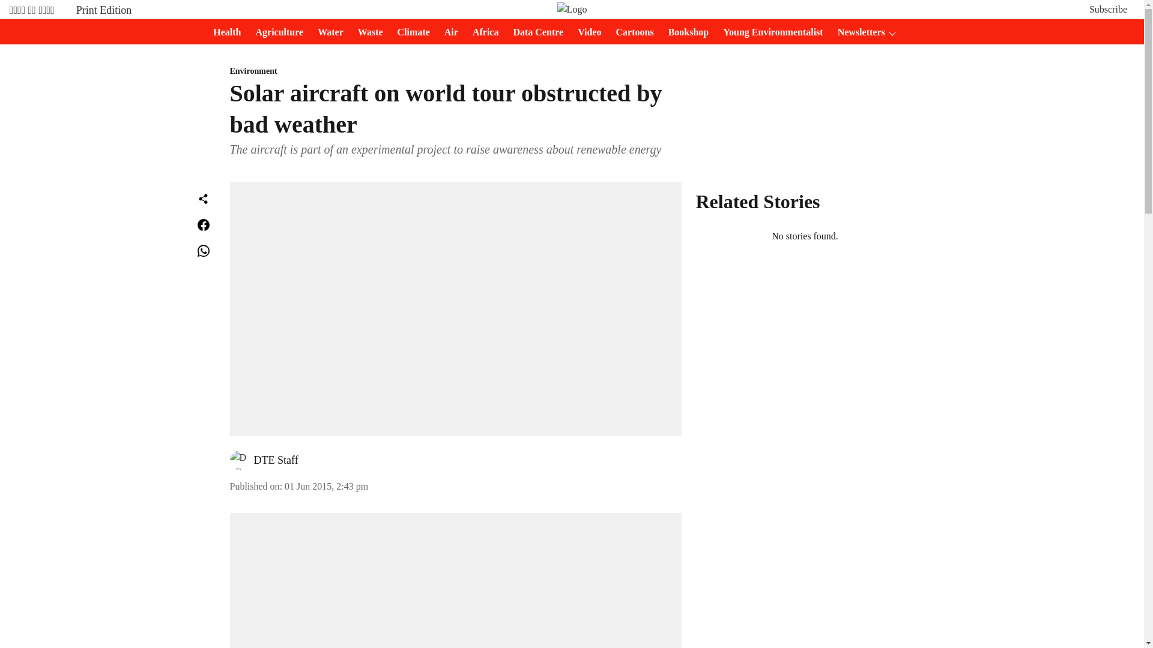 The width and height of the screenshot is (1153, 648). I want to click on Climate, so click(410, 32).